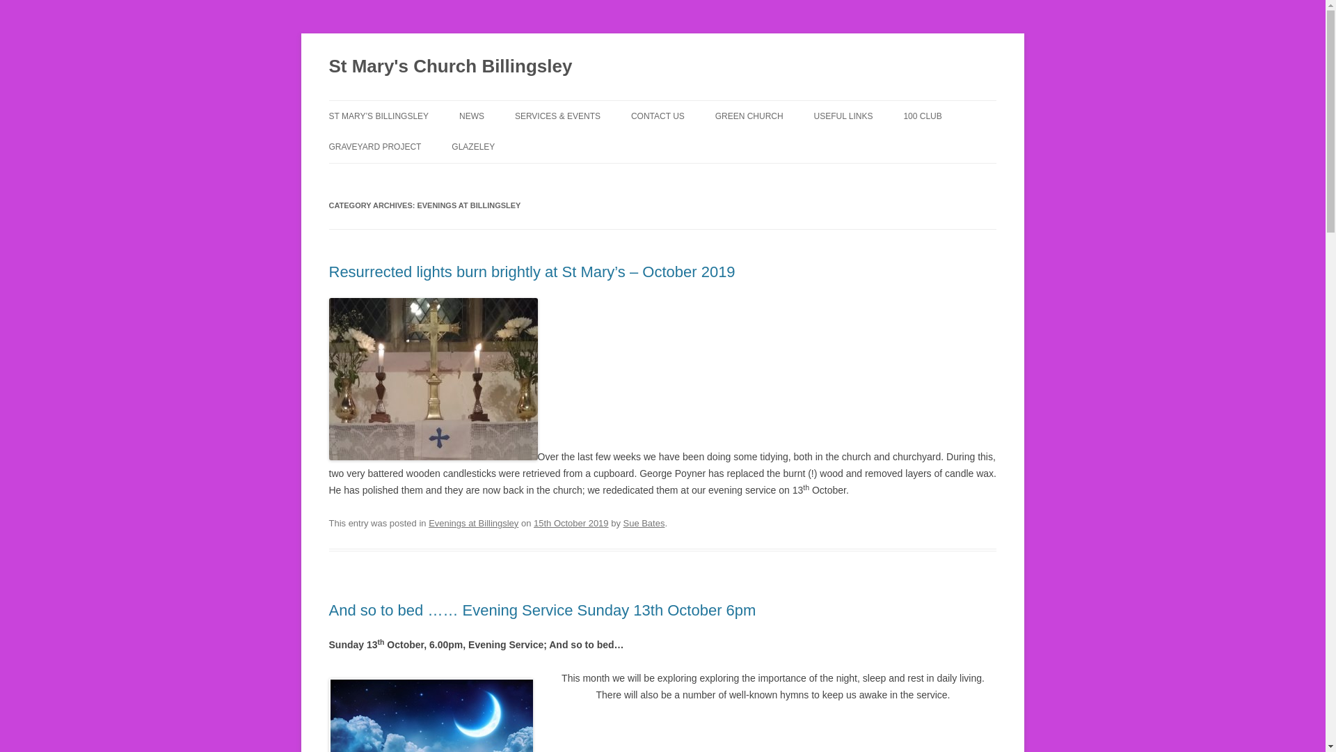  I want to click on GRAVEYARD PROJECT, so click(374, 147).